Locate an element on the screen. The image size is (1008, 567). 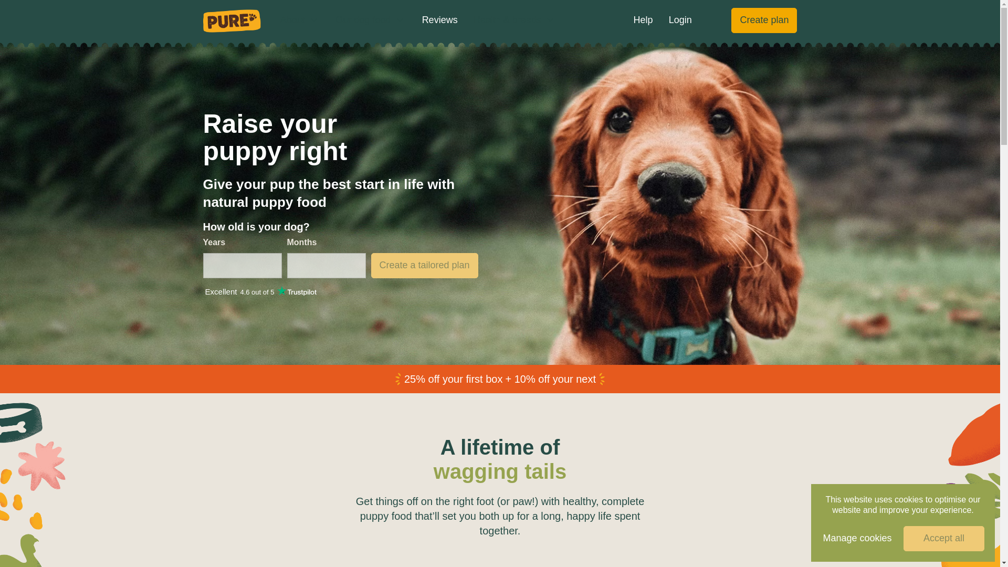
Our dog food is located at coordinates (371, 20).